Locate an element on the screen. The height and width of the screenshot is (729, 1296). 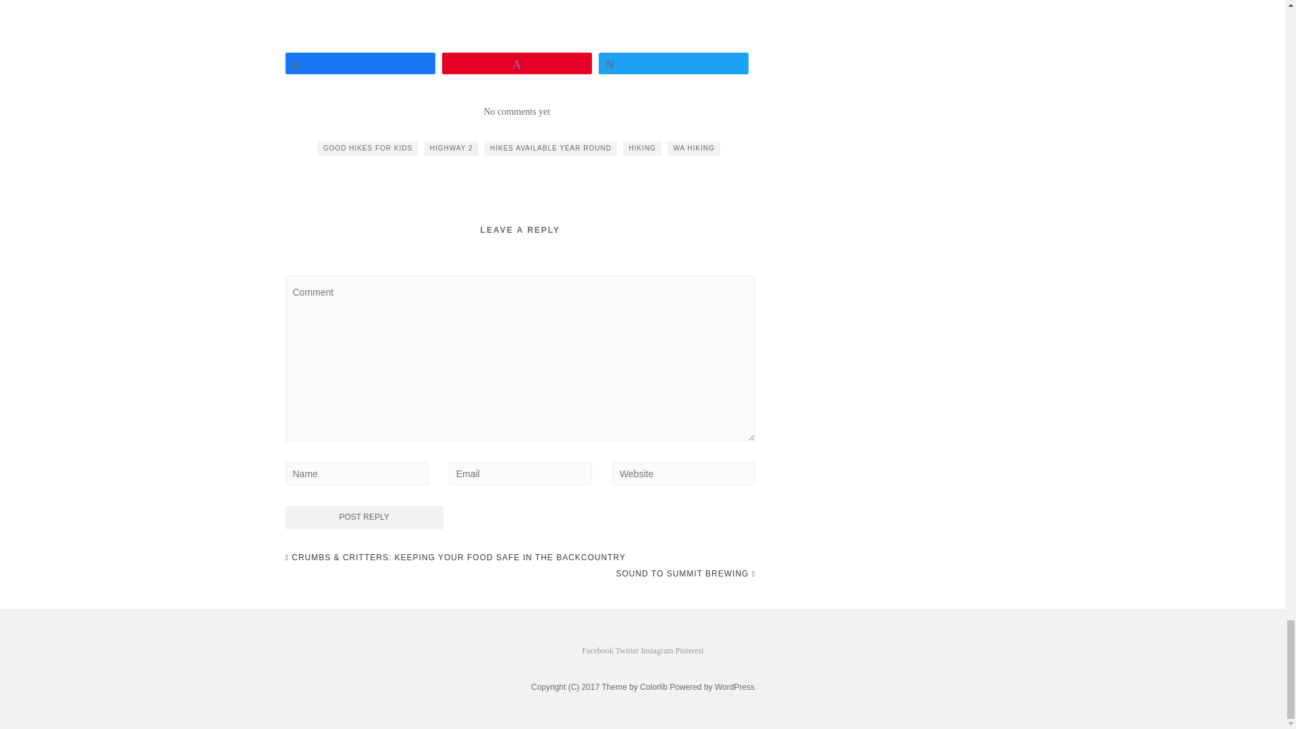
GOOD HIKES FOR KIDS is located at coordinates (367, 148).